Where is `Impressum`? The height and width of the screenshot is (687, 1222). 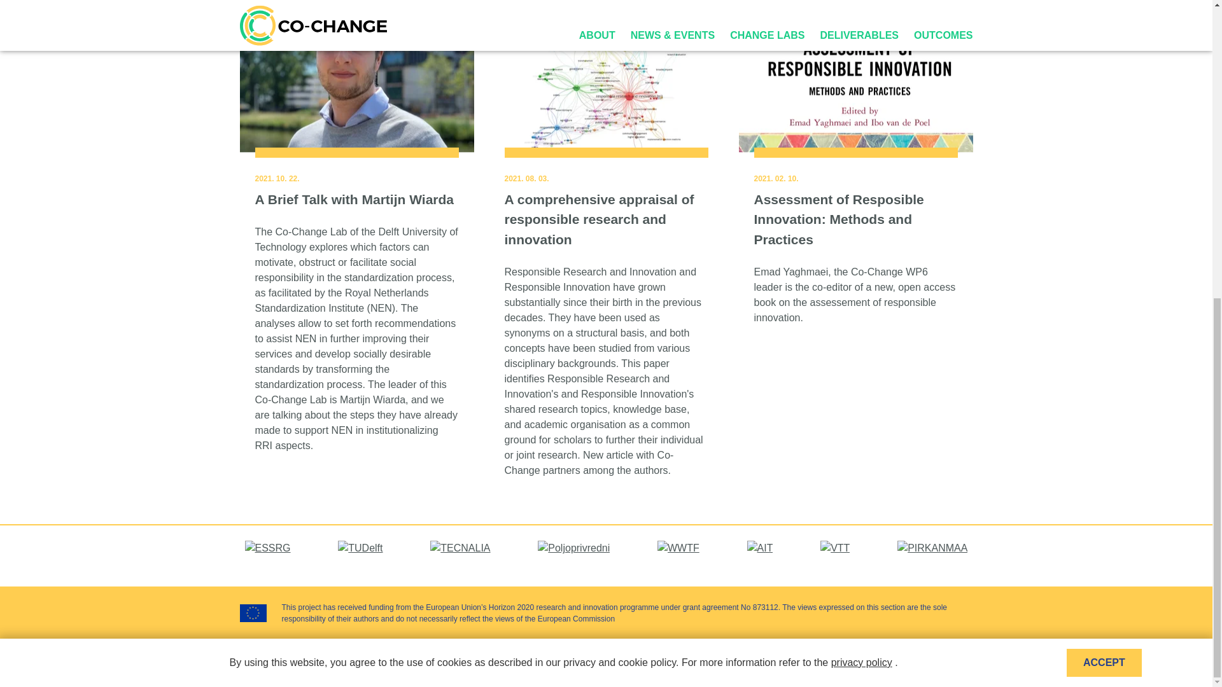 Impressum is located at coordinates (827, 662).